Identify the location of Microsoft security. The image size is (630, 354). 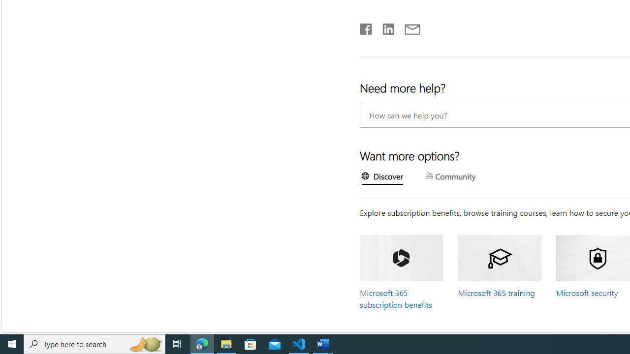
(587, 293).